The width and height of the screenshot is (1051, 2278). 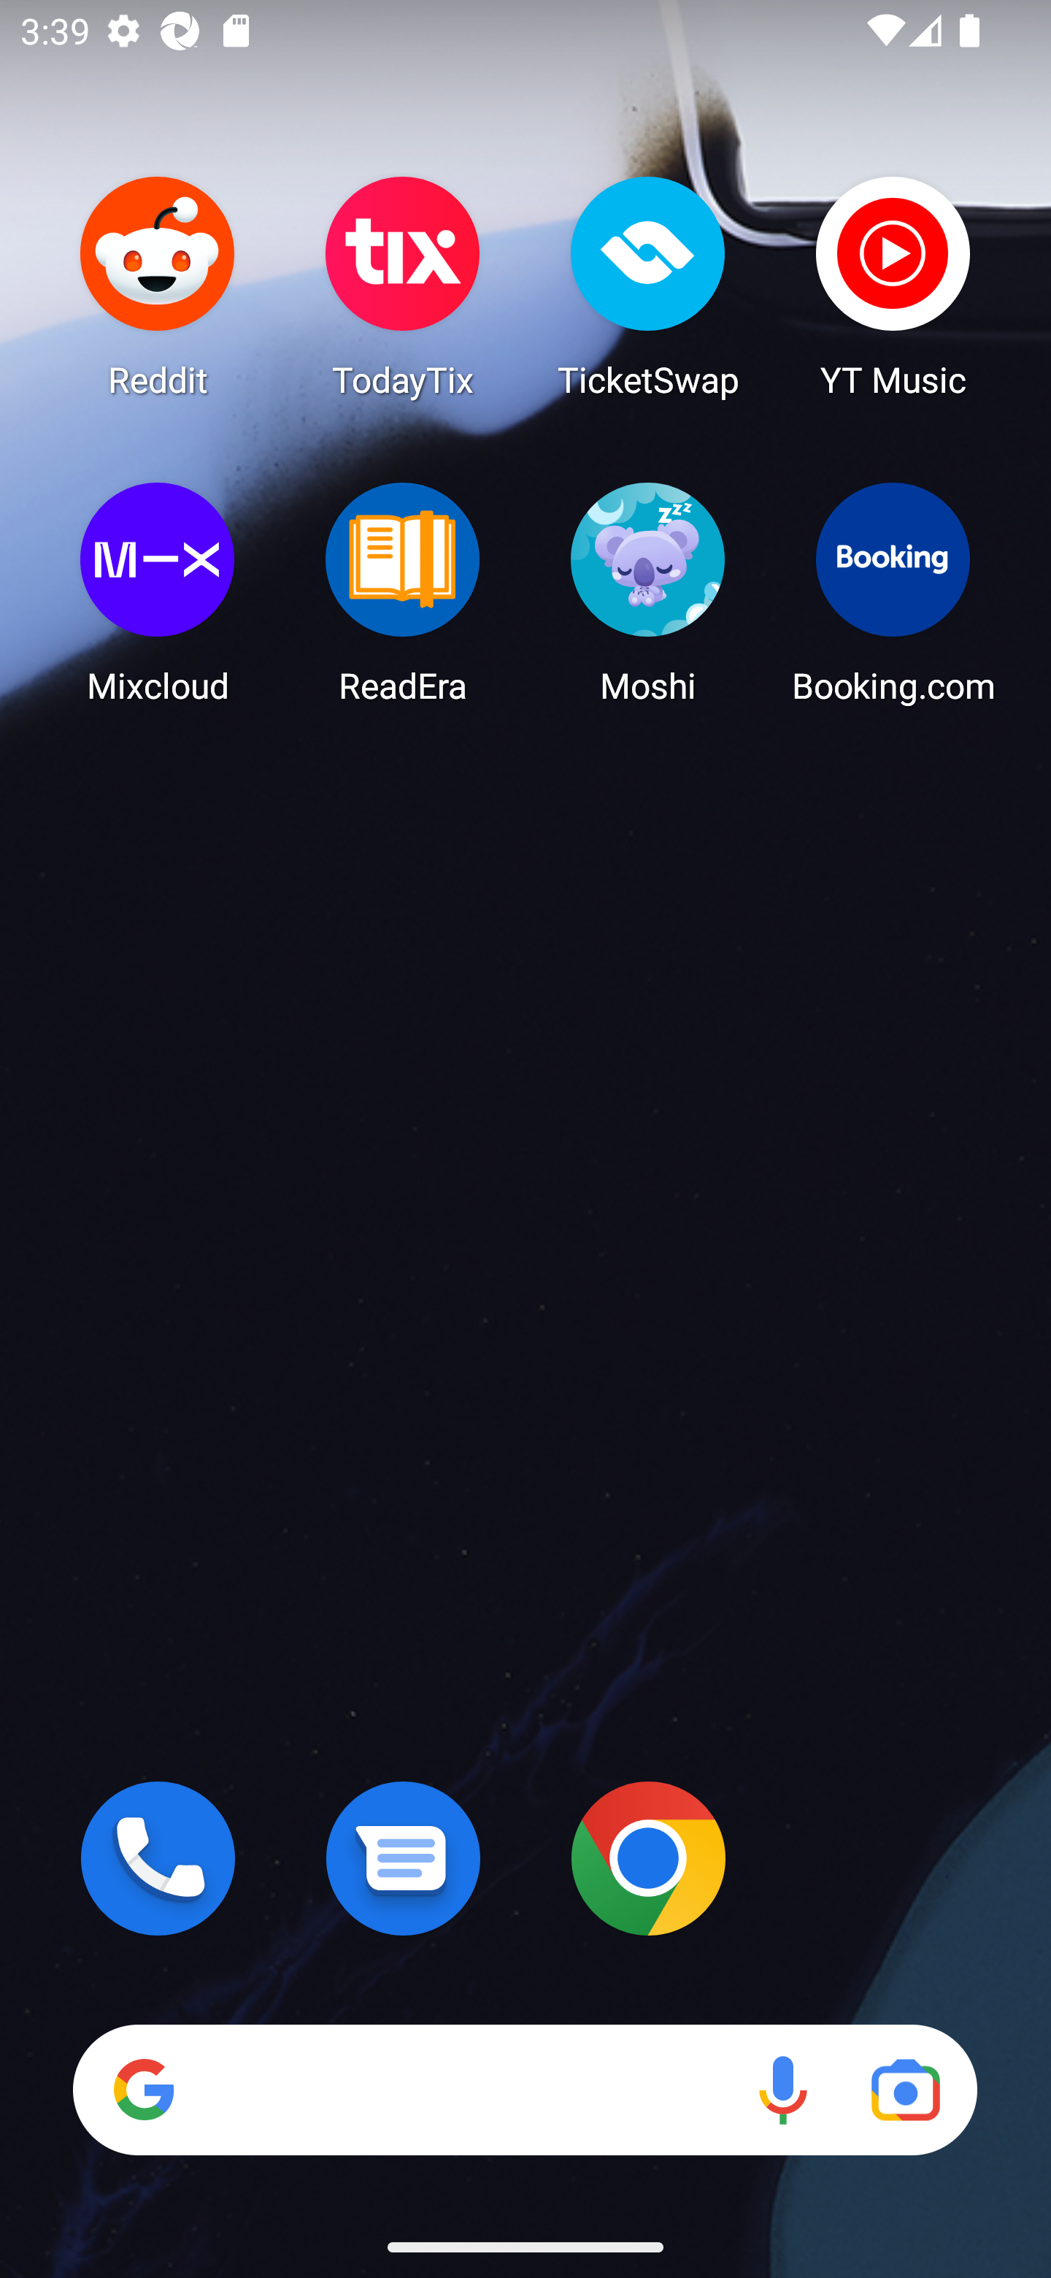 What do you see at coordinates (158, 286) in the screenshot?
I see `Reddit` at bounding box center [158, 286].